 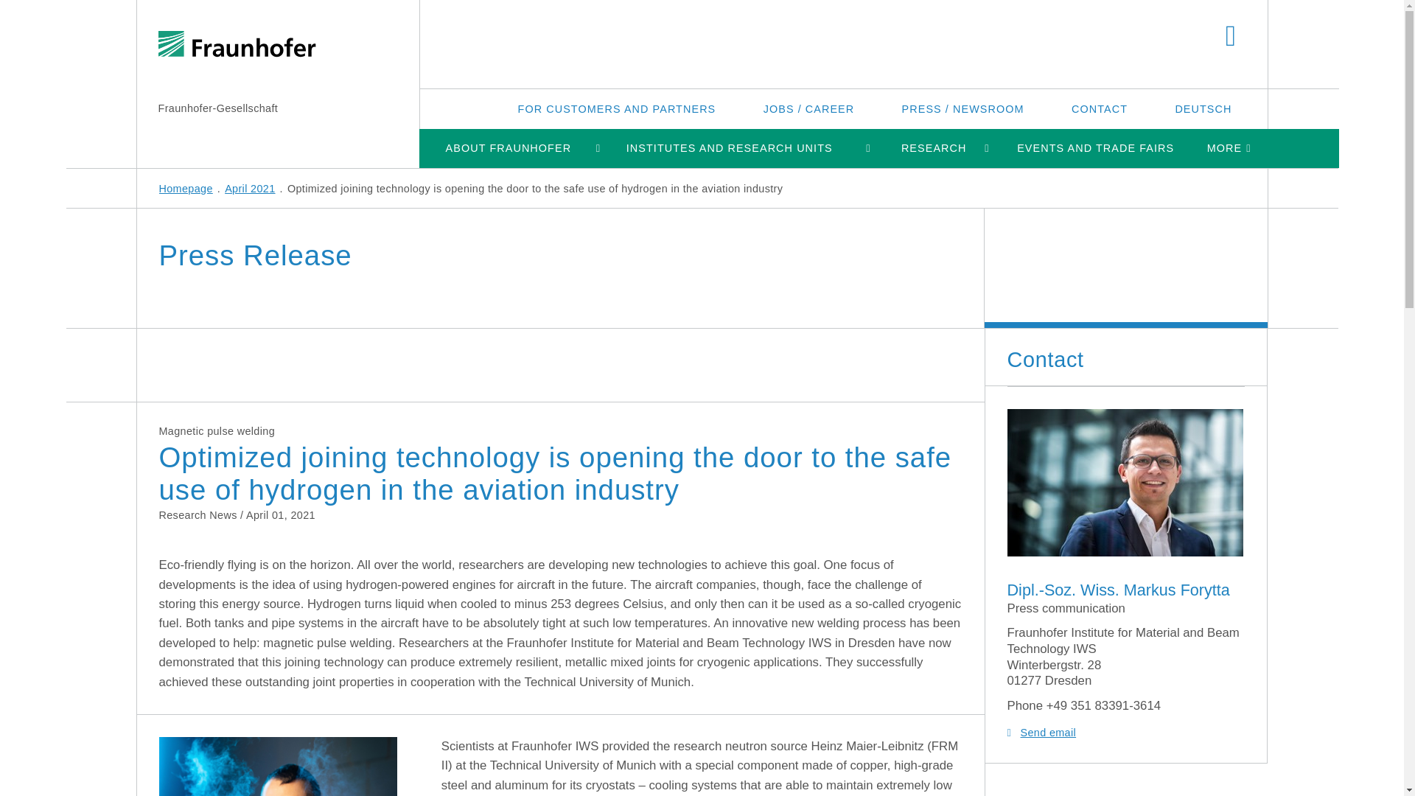 What do you see at coordinates (1231, 37) in the screenshot?
I see `SEARCH` at bounding box center [1231, 37].